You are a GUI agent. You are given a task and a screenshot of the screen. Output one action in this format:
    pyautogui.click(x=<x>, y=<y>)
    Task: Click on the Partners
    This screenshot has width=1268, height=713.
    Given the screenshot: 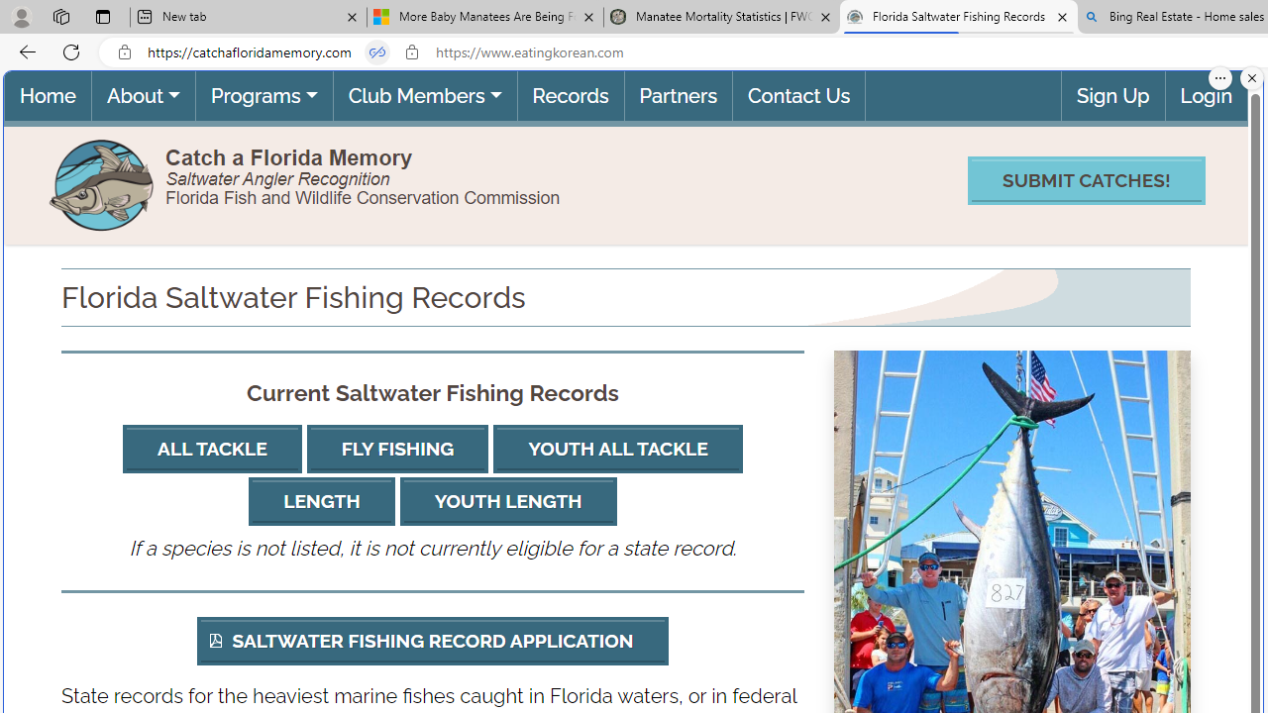 What is the action you would take?
    pyautogui.click(x=677, y=95)
    